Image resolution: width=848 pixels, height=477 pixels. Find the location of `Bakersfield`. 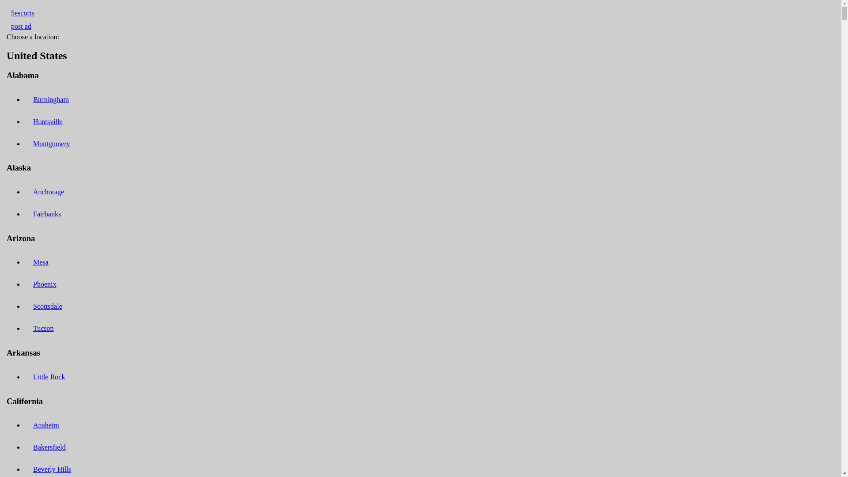

Bakersfield is located at coordinates (49, 447).